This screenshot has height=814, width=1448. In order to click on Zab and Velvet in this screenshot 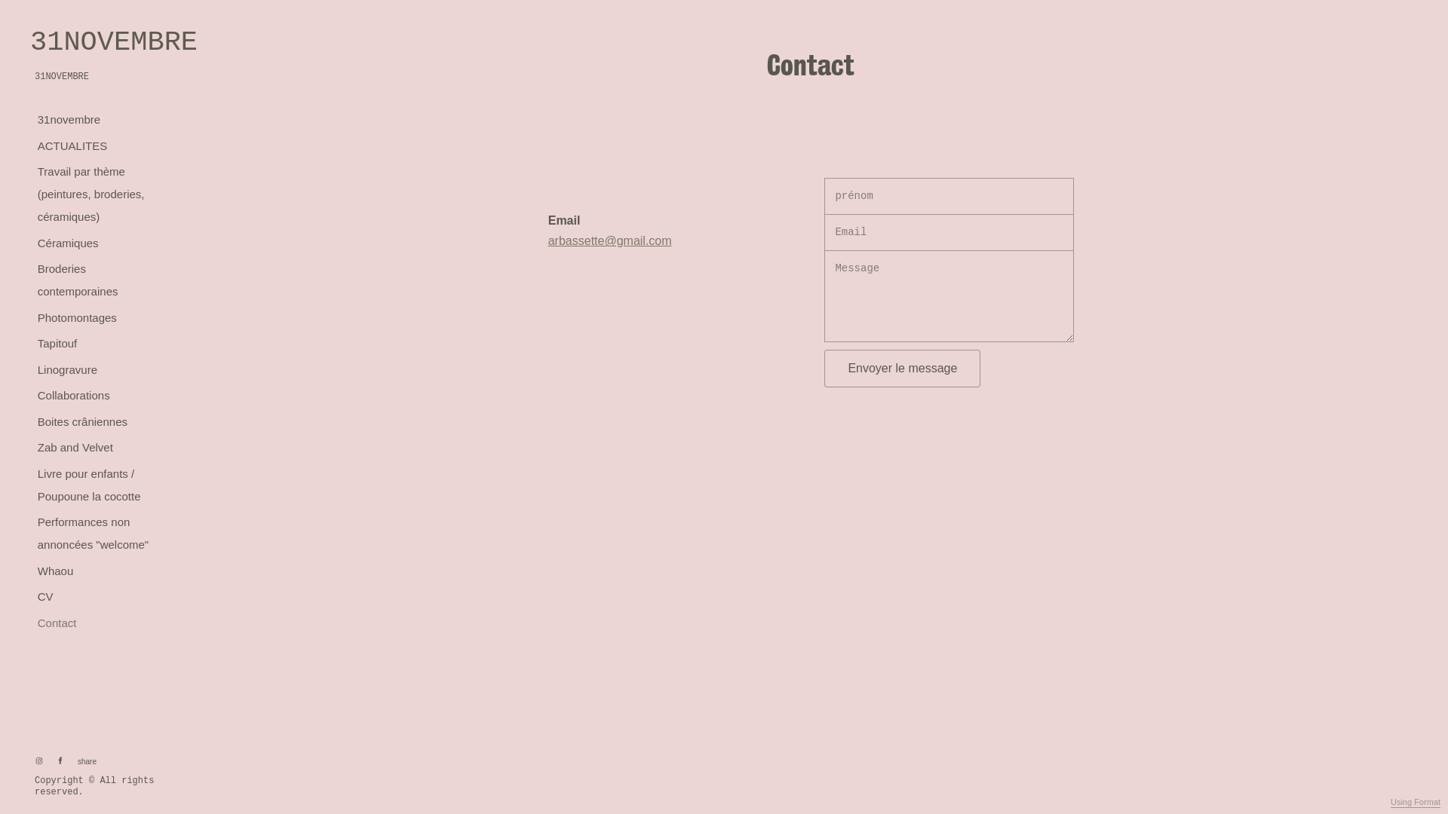, I will do `click(75, 448)`.